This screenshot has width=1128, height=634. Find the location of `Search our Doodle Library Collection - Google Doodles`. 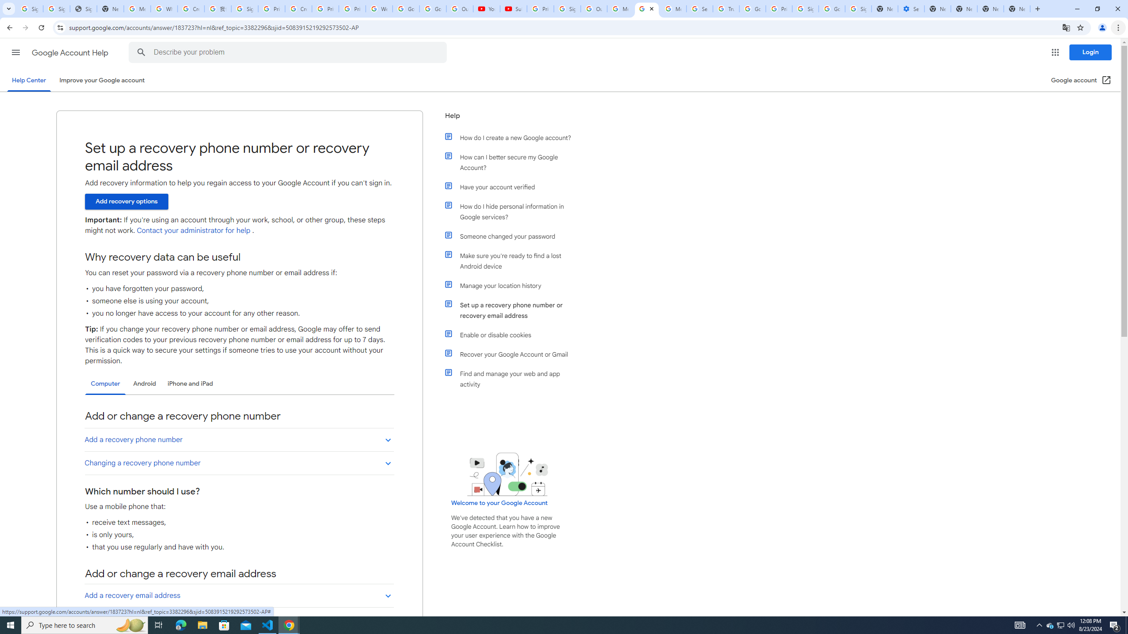

Search our Doodle Library Collection - Google Doodles is located at coordinates (700, 9).